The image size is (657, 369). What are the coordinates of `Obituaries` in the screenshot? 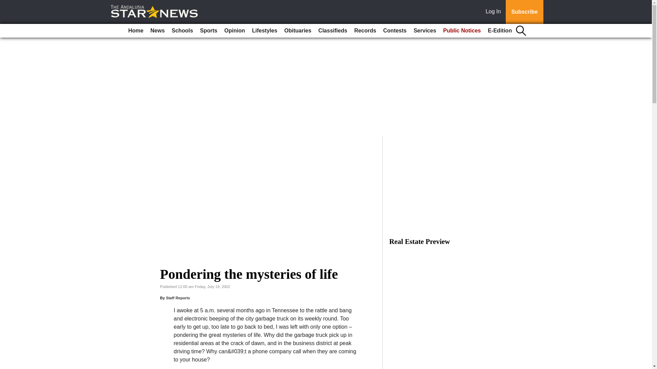 It's located at (298, 31).